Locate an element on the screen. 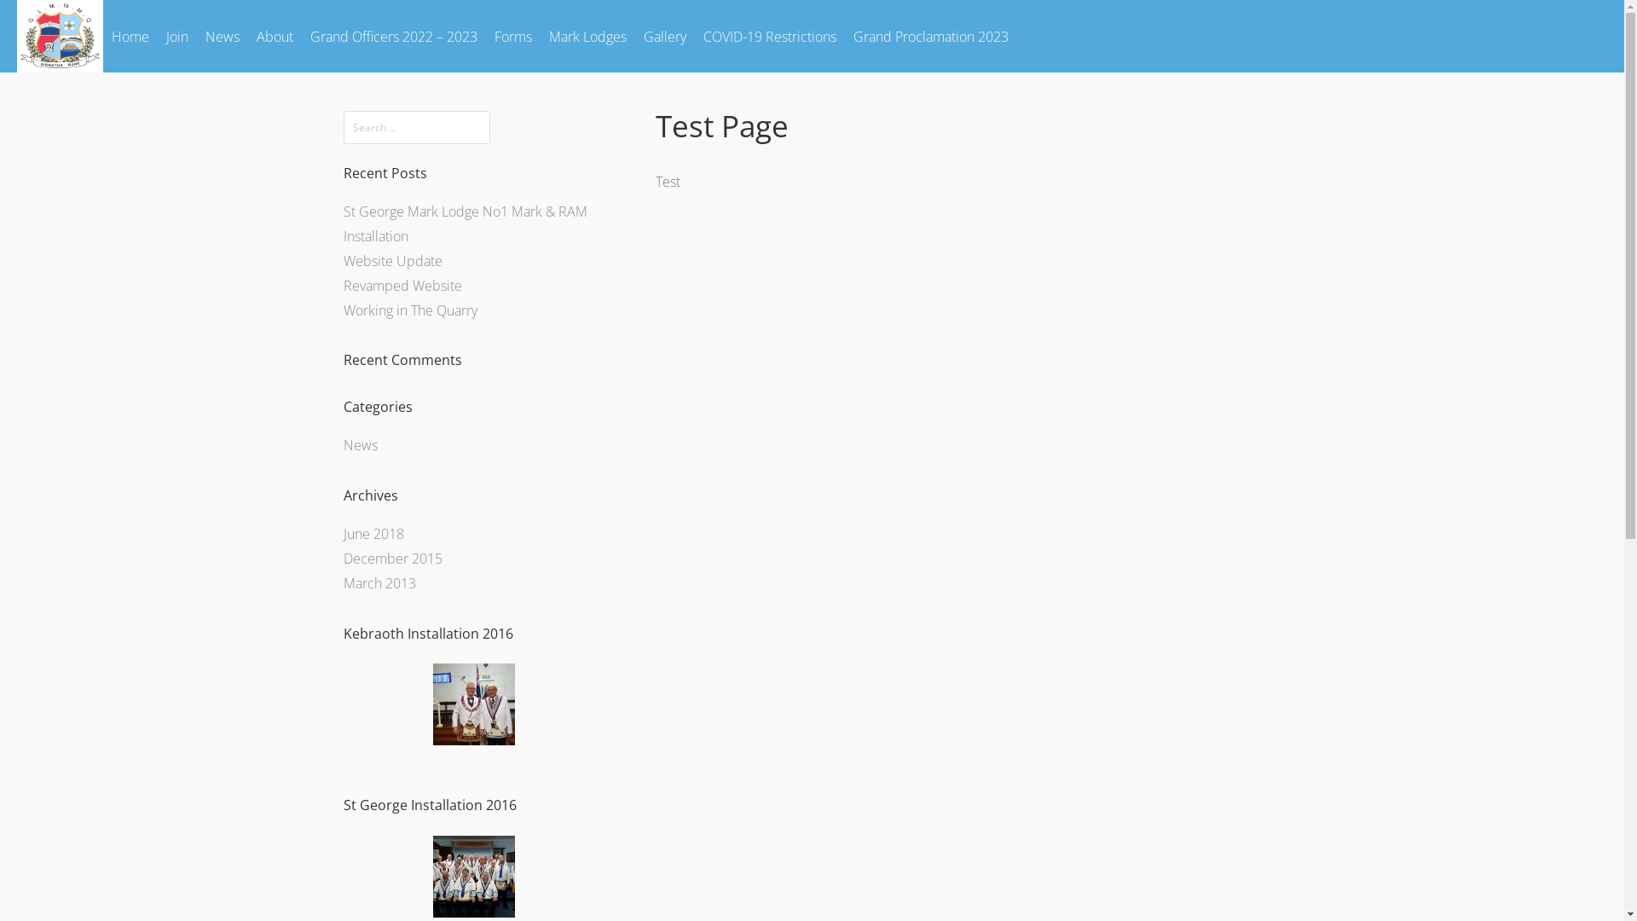 Image resolution: width=1637 pixels, height=921 pixels. News is located at coordinates (360, 445).